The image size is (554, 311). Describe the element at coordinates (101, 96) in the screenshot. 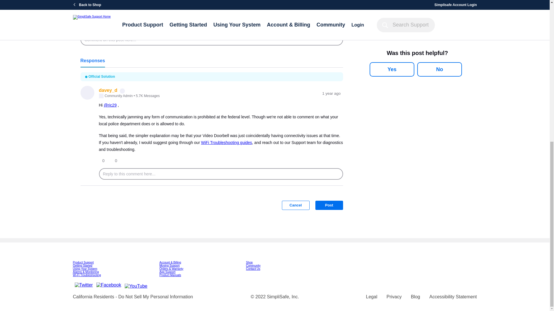

I see `Community Admin` at that location.